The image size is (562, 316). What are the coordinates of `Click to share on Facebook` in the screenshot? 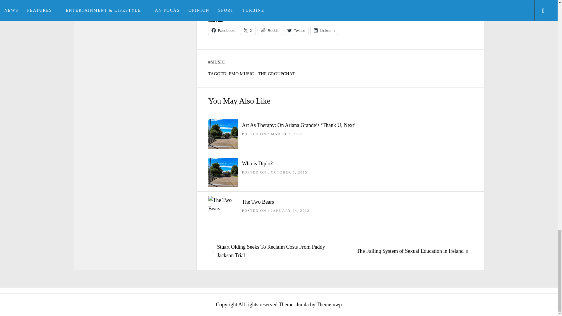 It's located at (223, 30).